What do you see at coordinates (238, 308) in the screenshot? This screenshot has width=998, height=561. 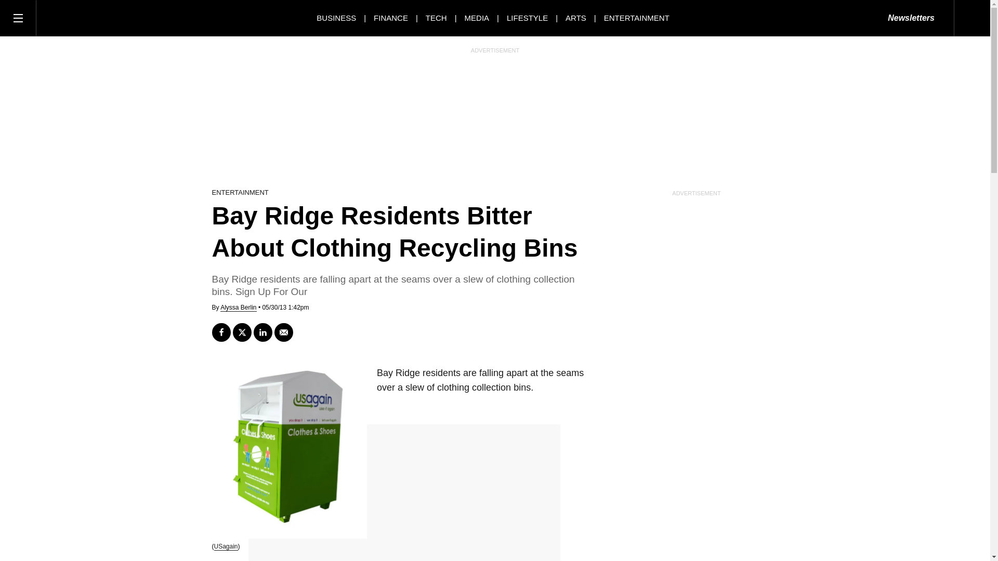 I see `View All Posts by Alyssa Berlin` at bounding box center [238, 308].